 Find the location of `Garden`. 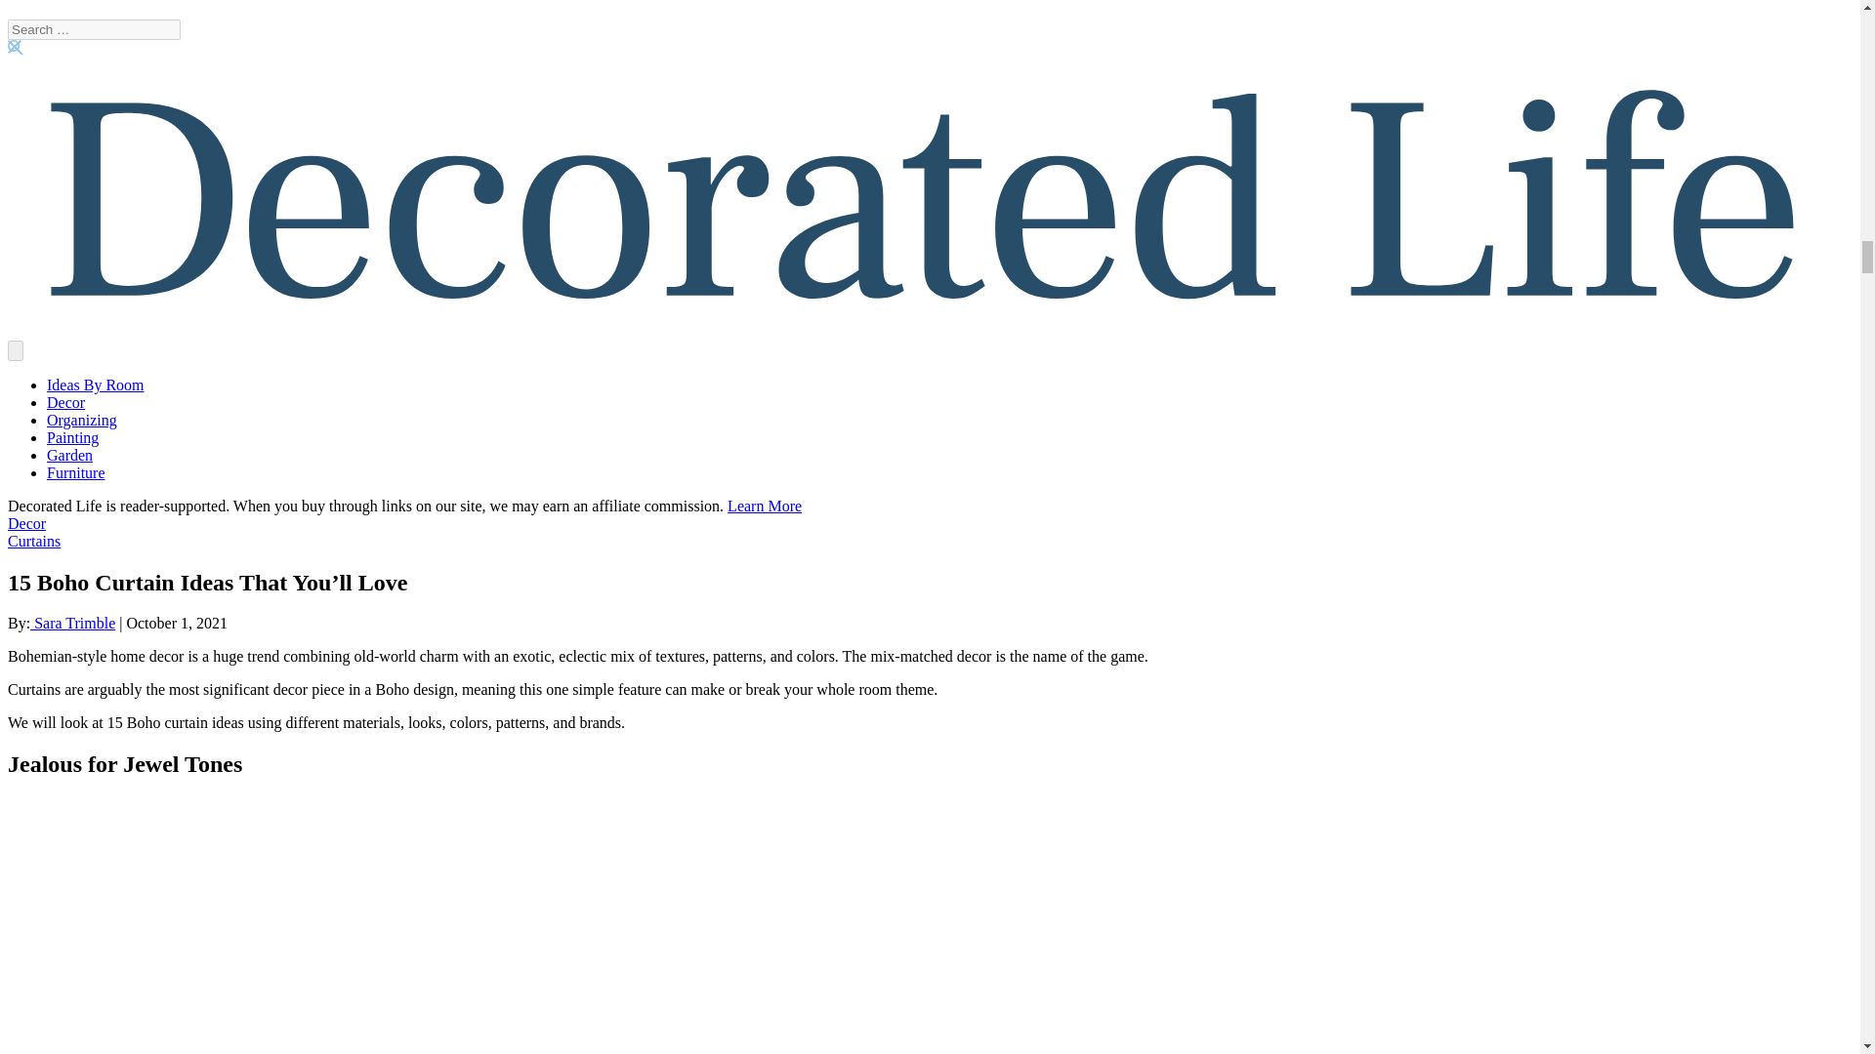

Garden is located at coordinates (69, 455).